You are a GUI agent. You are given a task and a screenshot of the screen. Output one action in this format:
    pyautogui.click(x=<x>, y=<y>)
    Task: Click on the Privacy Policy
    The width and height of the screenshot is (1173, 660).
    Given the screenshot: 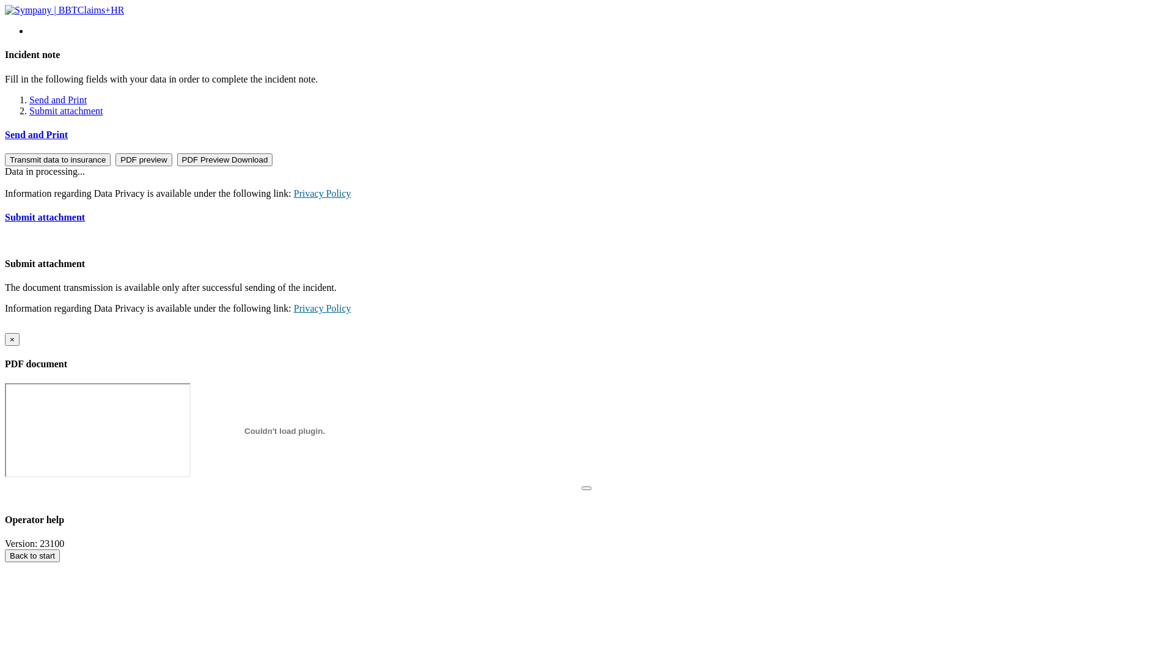 What is the action you would take?
    pyautogui.click(x=323, y=193)
    